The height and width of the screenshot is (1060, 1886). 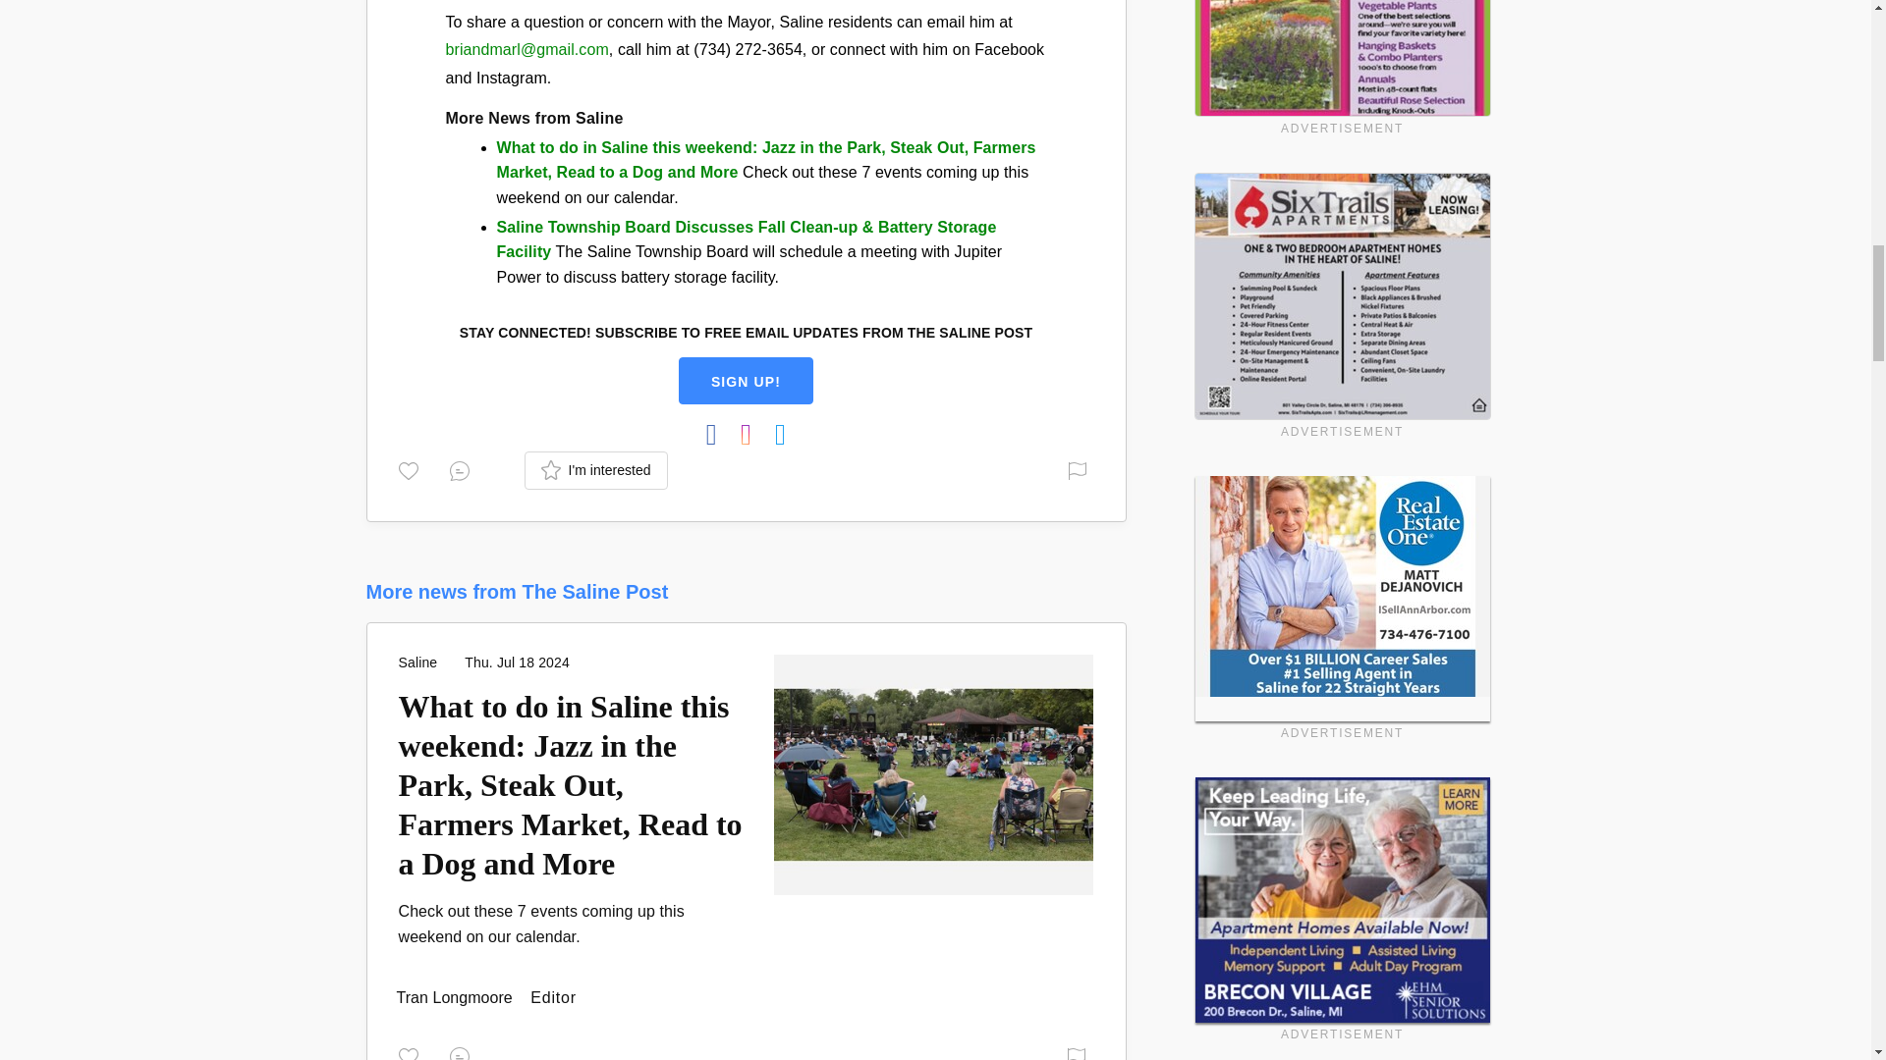 I want to click on Reply, so click(x=464, y=469).